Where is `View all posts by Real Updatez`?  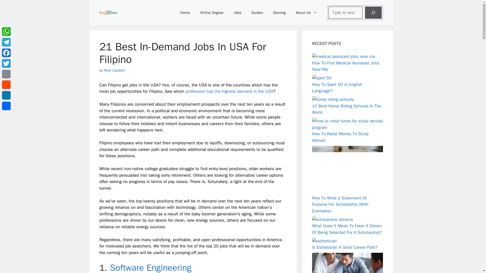
View all posts by Real Updatez is located at coordinates (114, 70).